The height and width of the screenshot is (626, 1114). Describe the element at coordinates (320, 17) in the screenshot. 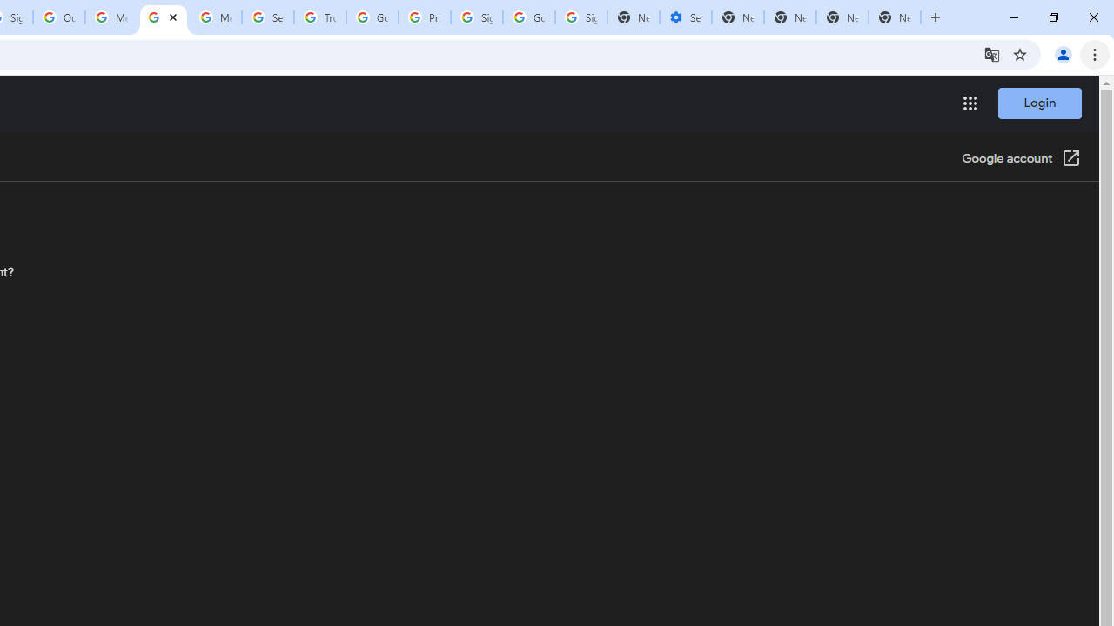

I see `Trusted Information and Content - Google Safety Center` at that location.